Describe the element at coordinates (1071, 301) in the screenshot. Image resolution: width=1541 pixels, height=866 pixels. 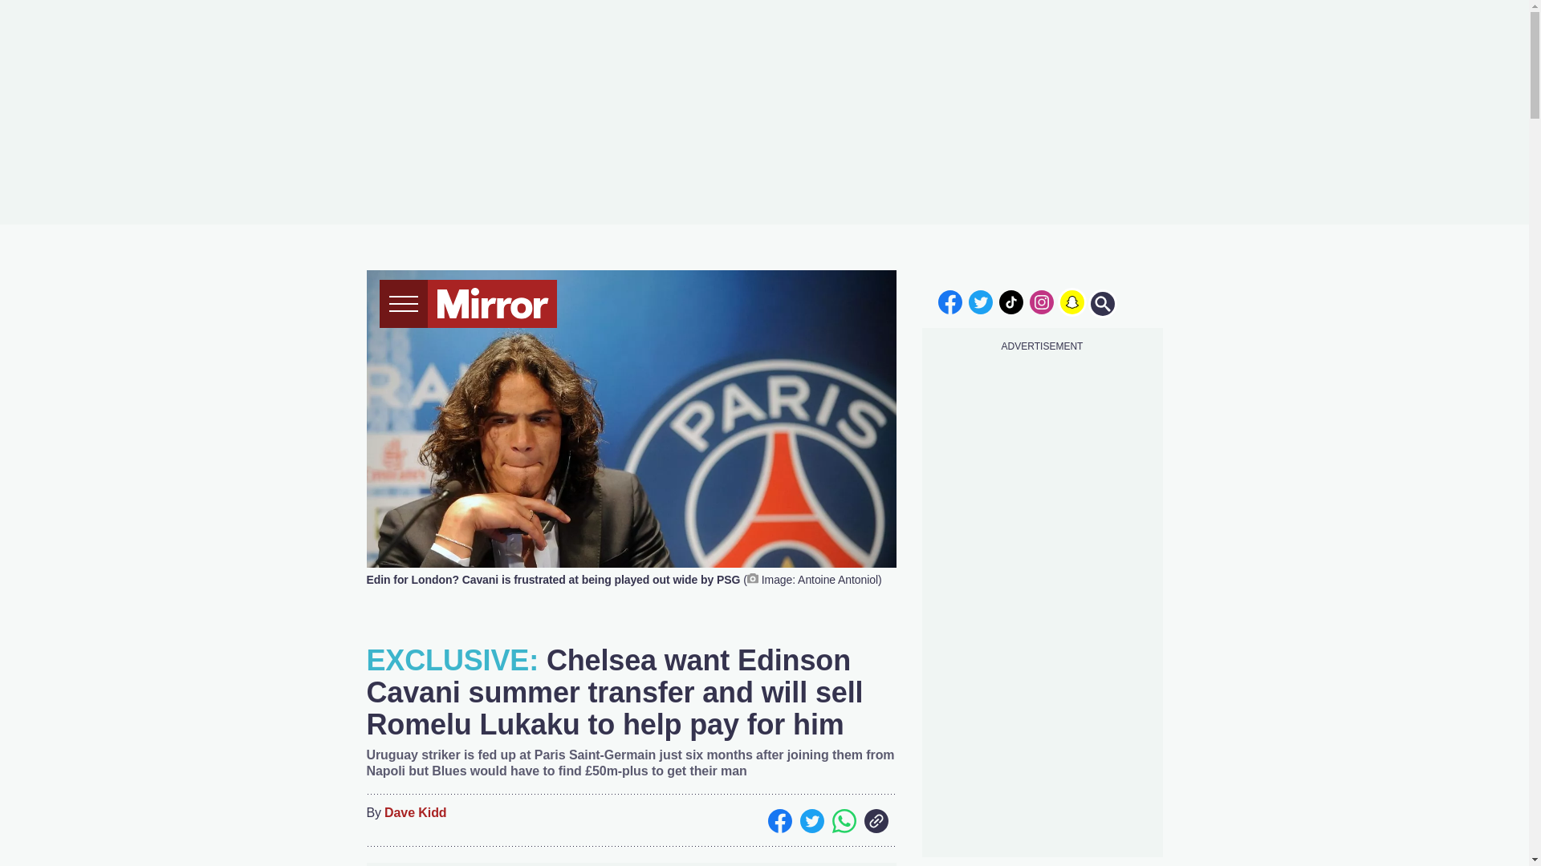
I see `snapchat` at that location.